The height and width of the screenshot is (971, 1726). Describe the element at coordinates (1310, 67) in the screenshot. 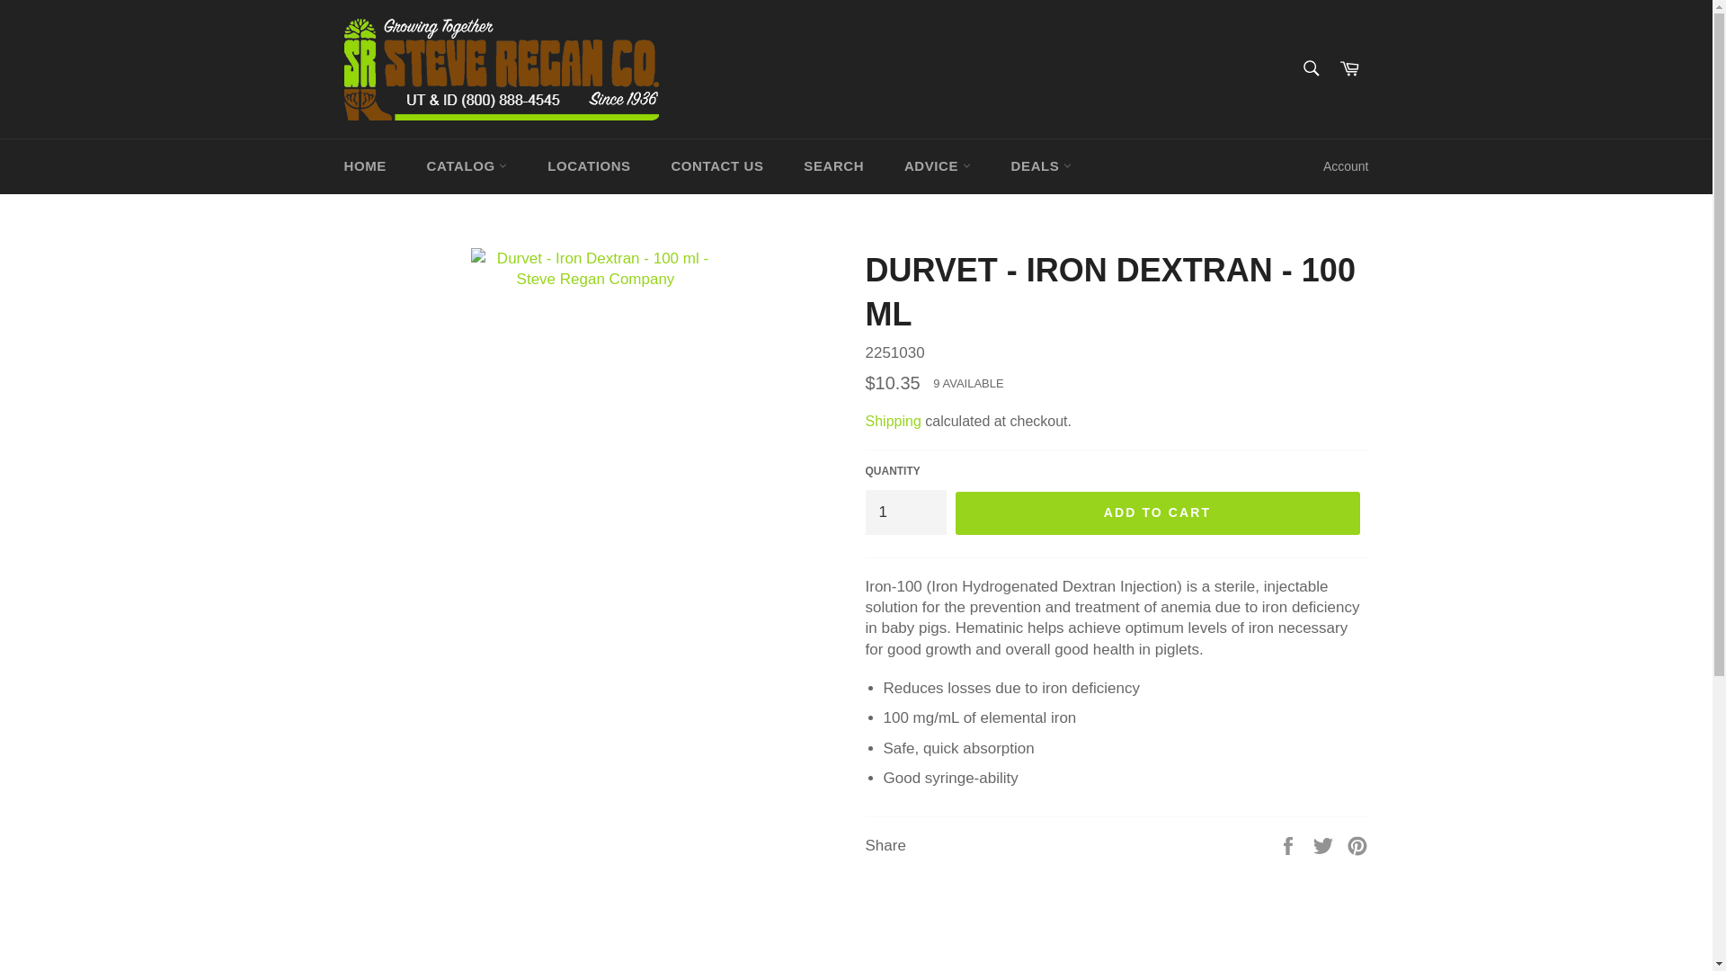

I see `Search` at that location.